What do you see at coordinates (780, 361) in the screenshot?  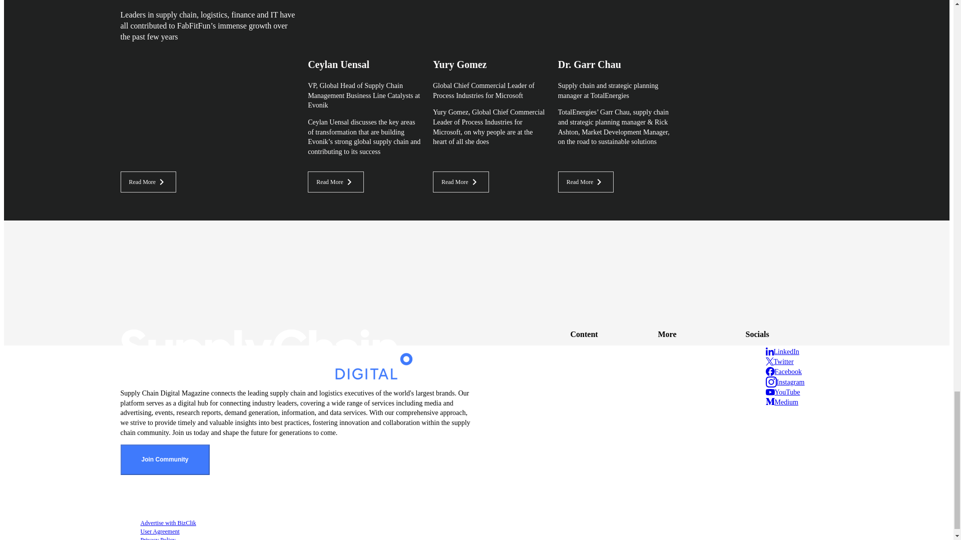 I see `Twitter` at bounding box center [780, 361].